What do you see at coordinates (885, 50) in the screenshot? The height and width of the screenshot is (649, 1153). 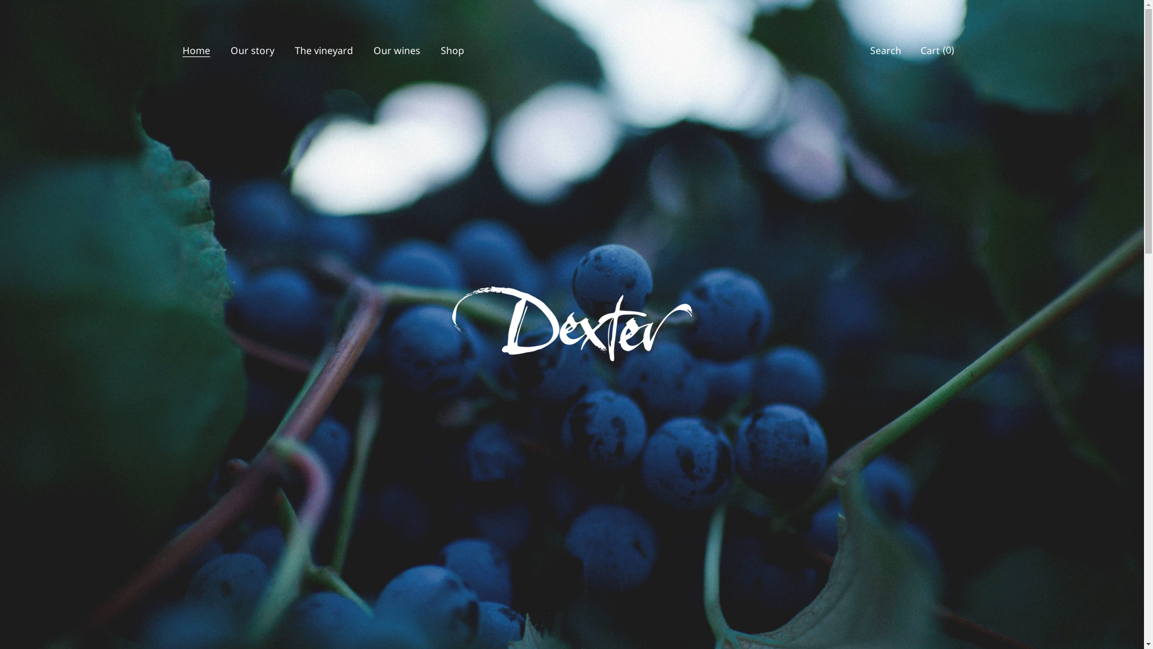 I see `Search` at bounding box center [885, 50].